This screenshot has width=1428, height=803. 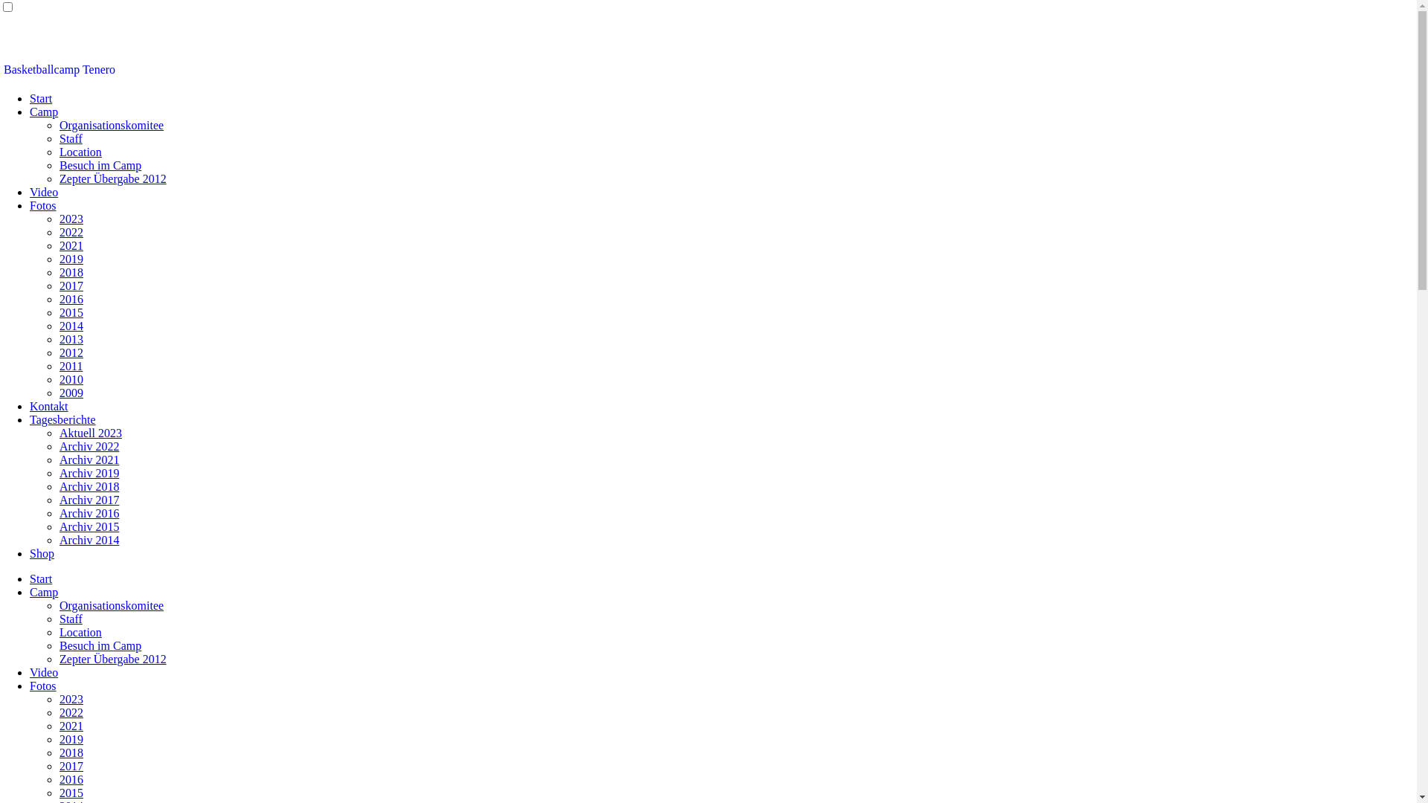 I want to click on Organisationskomitee, so click(x=112, y=125).